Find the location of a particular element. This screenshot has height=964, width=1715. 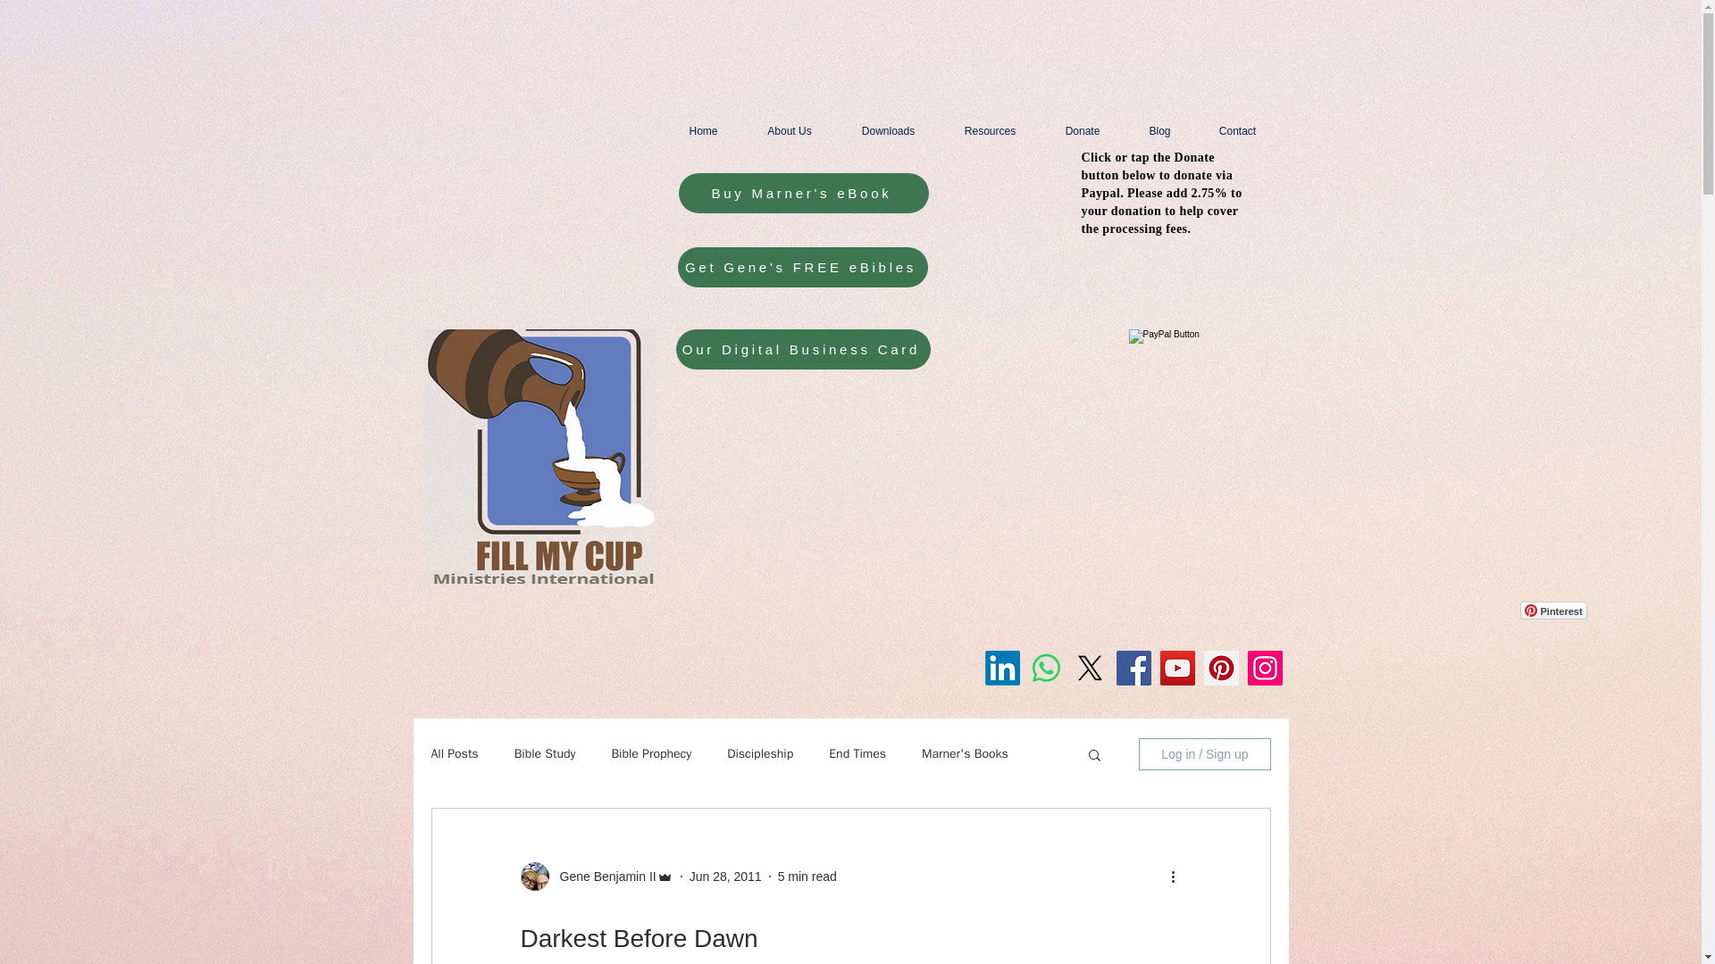

Blog is located at coordinates (1159, 130).